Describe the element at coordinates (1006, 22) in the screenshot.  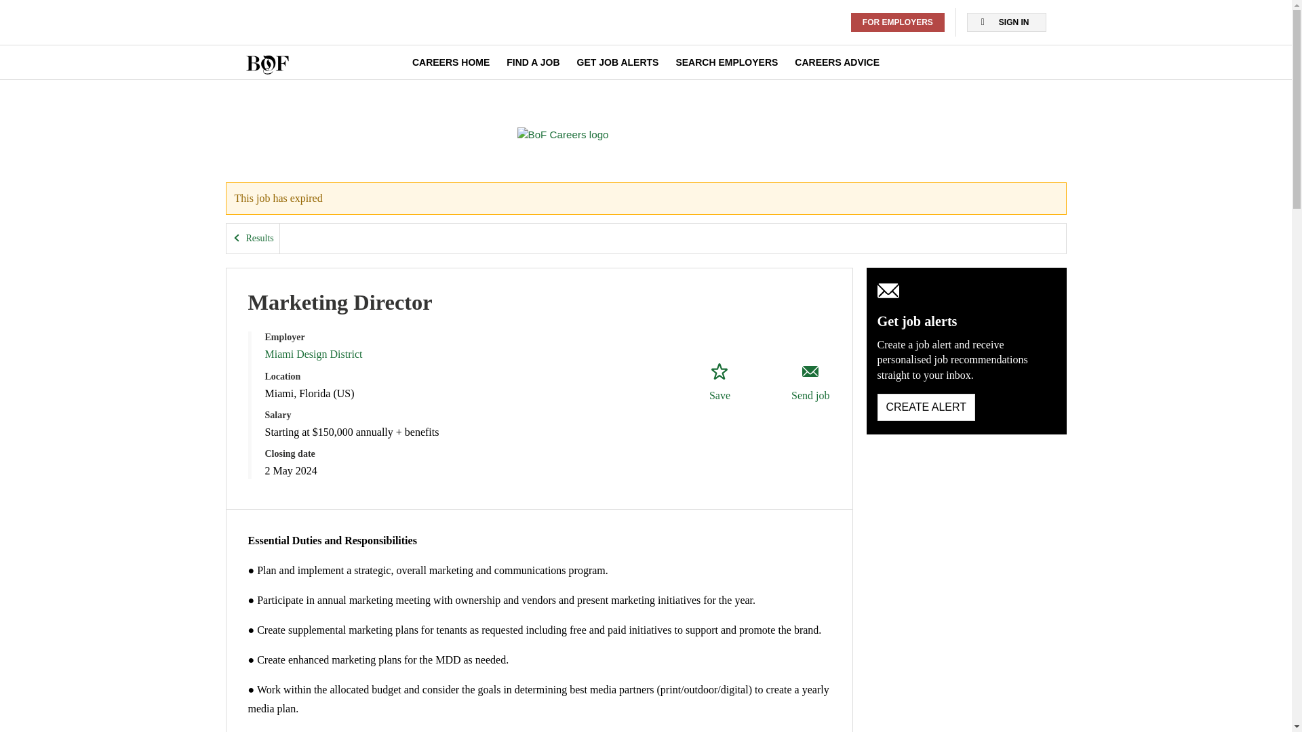
I see `SIGN IN` at that location.